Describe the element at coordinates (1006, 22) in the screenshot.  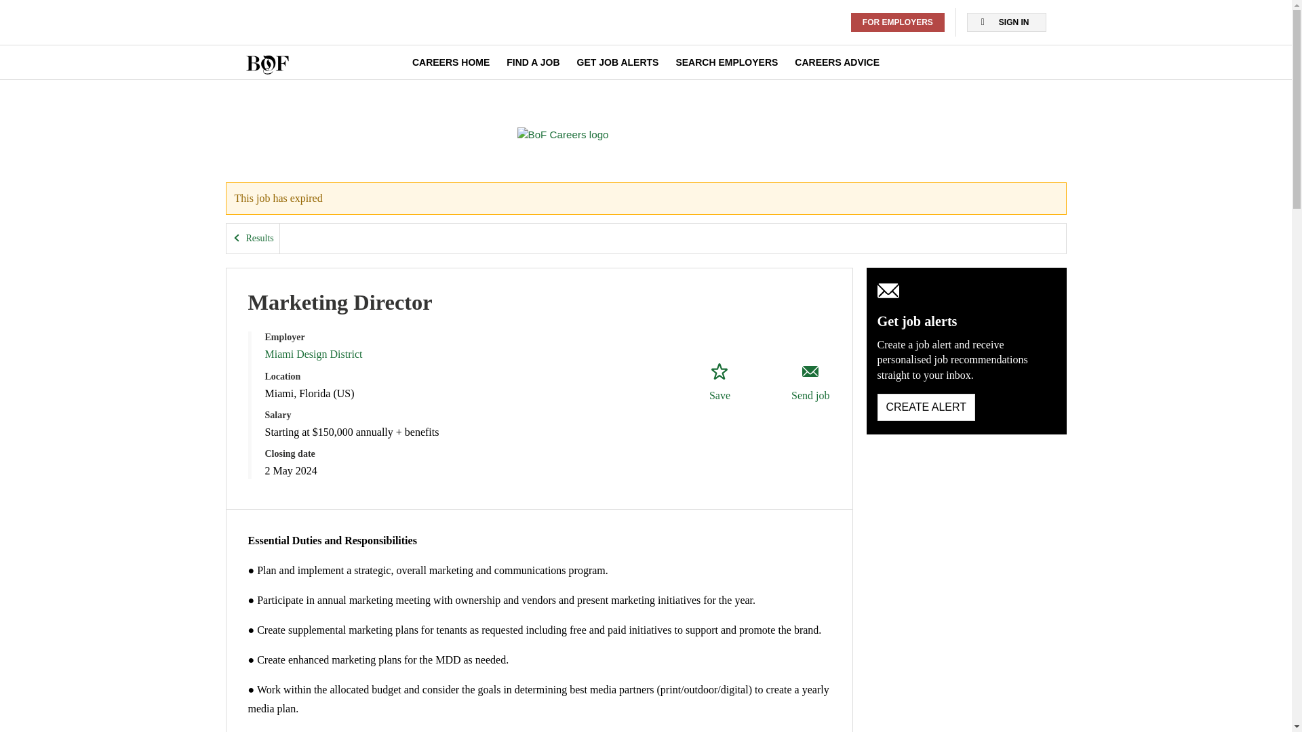
I see `SIGN IN` at that location.